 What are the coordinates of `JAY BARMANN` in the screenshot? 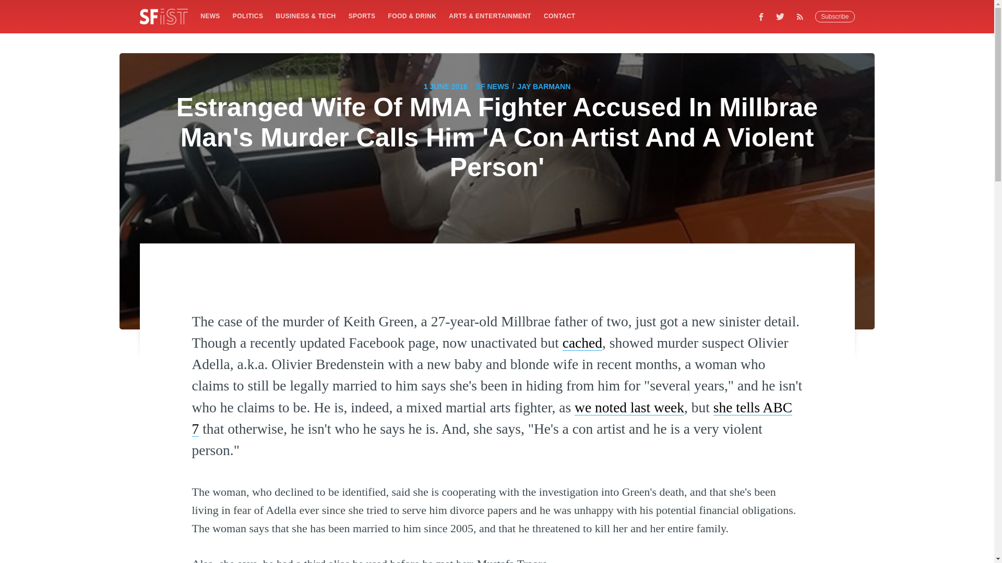 It's located at (543, 87).